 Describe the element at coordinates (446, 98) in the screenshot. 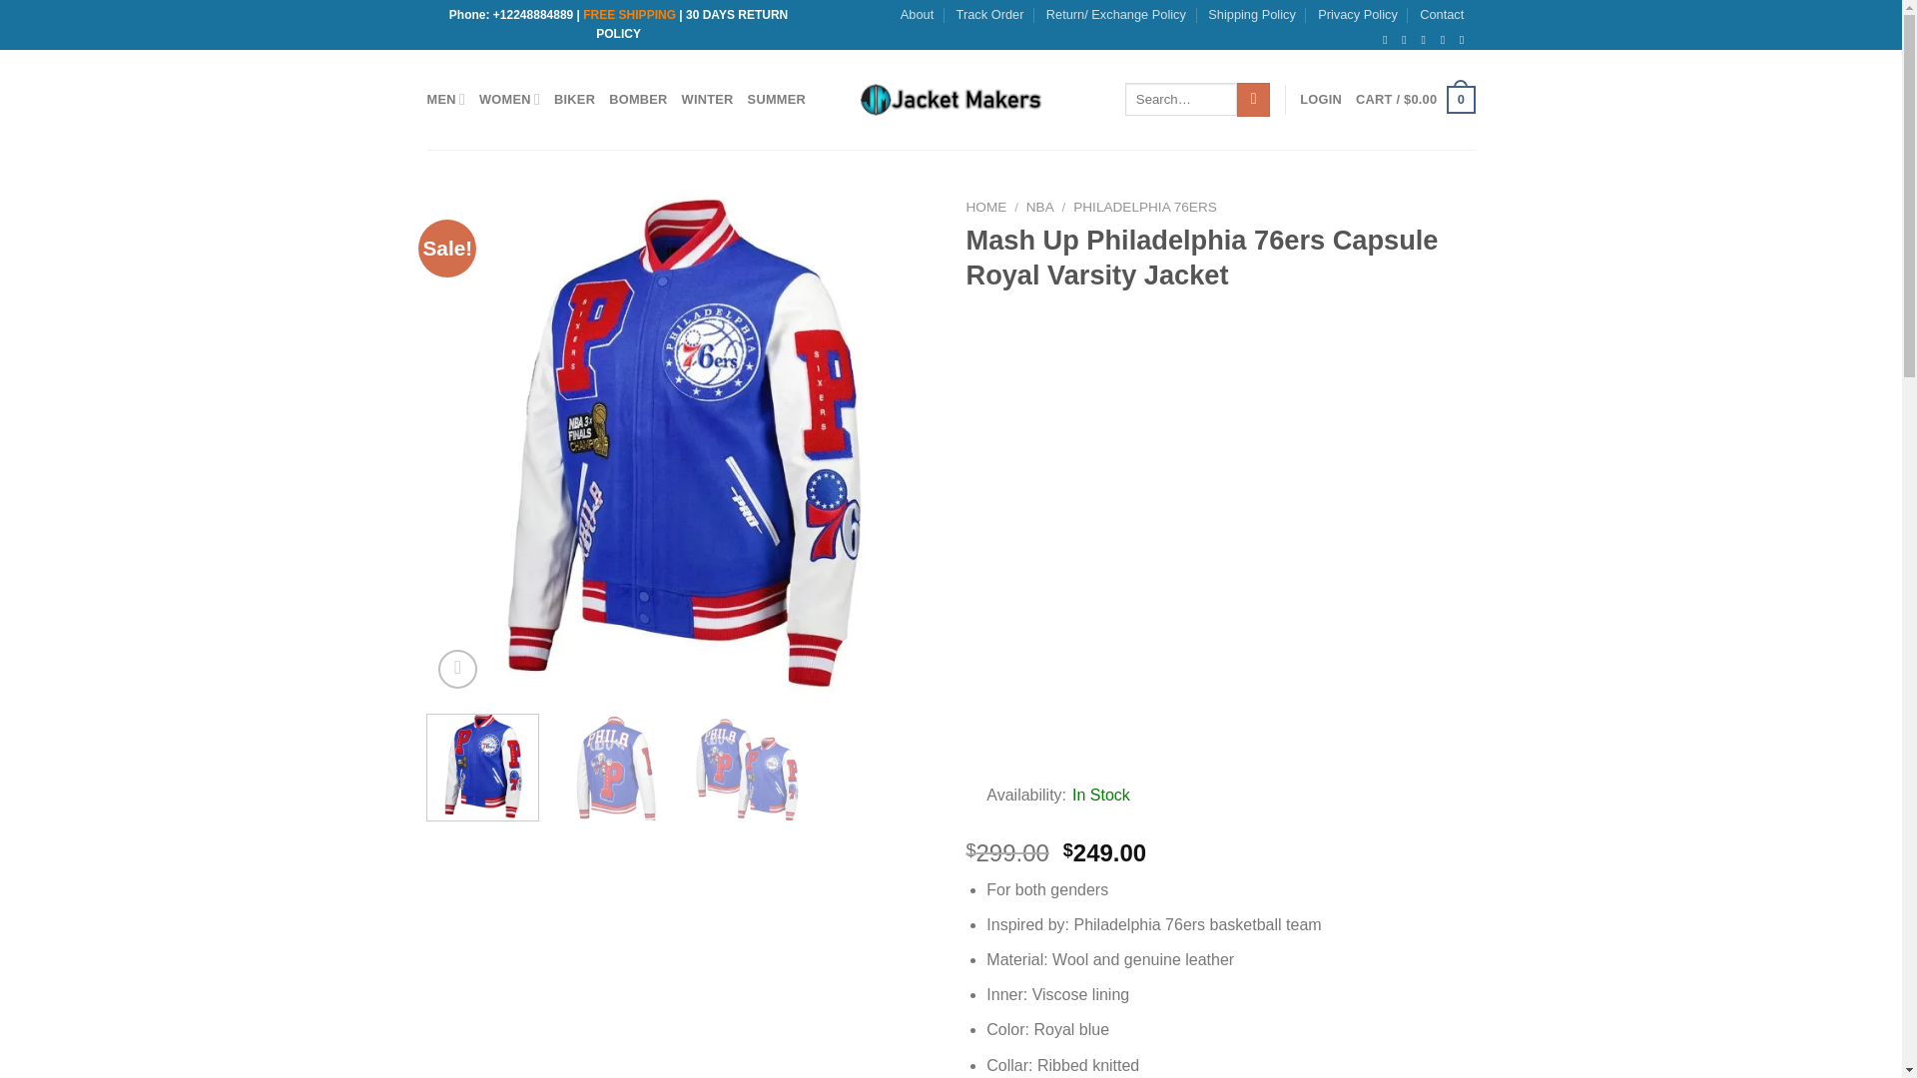

I see `MEN` at that location.